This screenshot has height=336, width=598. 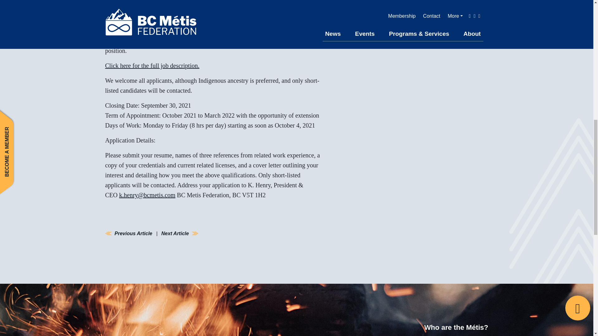 What do you see at coordinates (133, 233) in the screenshot?
I see `Previous Article` at bounding box center [133, 233].